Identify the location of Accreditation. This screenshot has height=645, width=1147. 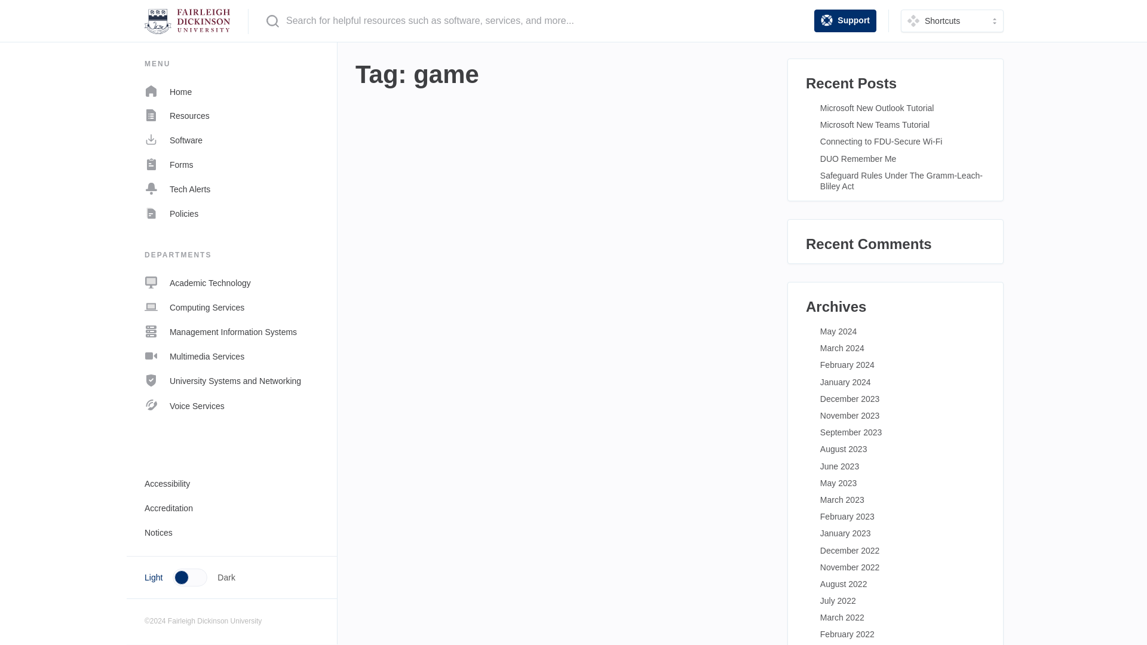
(232, 508).